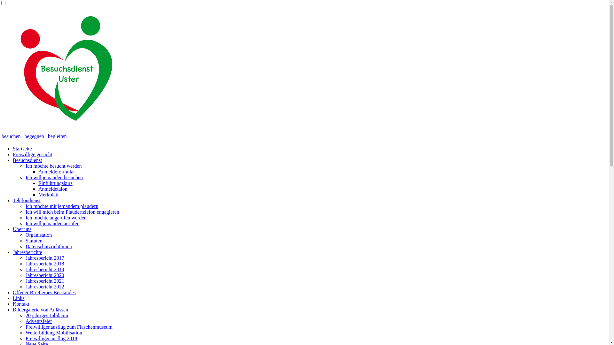 This screenshot has width=614, height=345. I want to click on Freiwilligenausflug zum Flaschenmuseum, so click(69, 327).